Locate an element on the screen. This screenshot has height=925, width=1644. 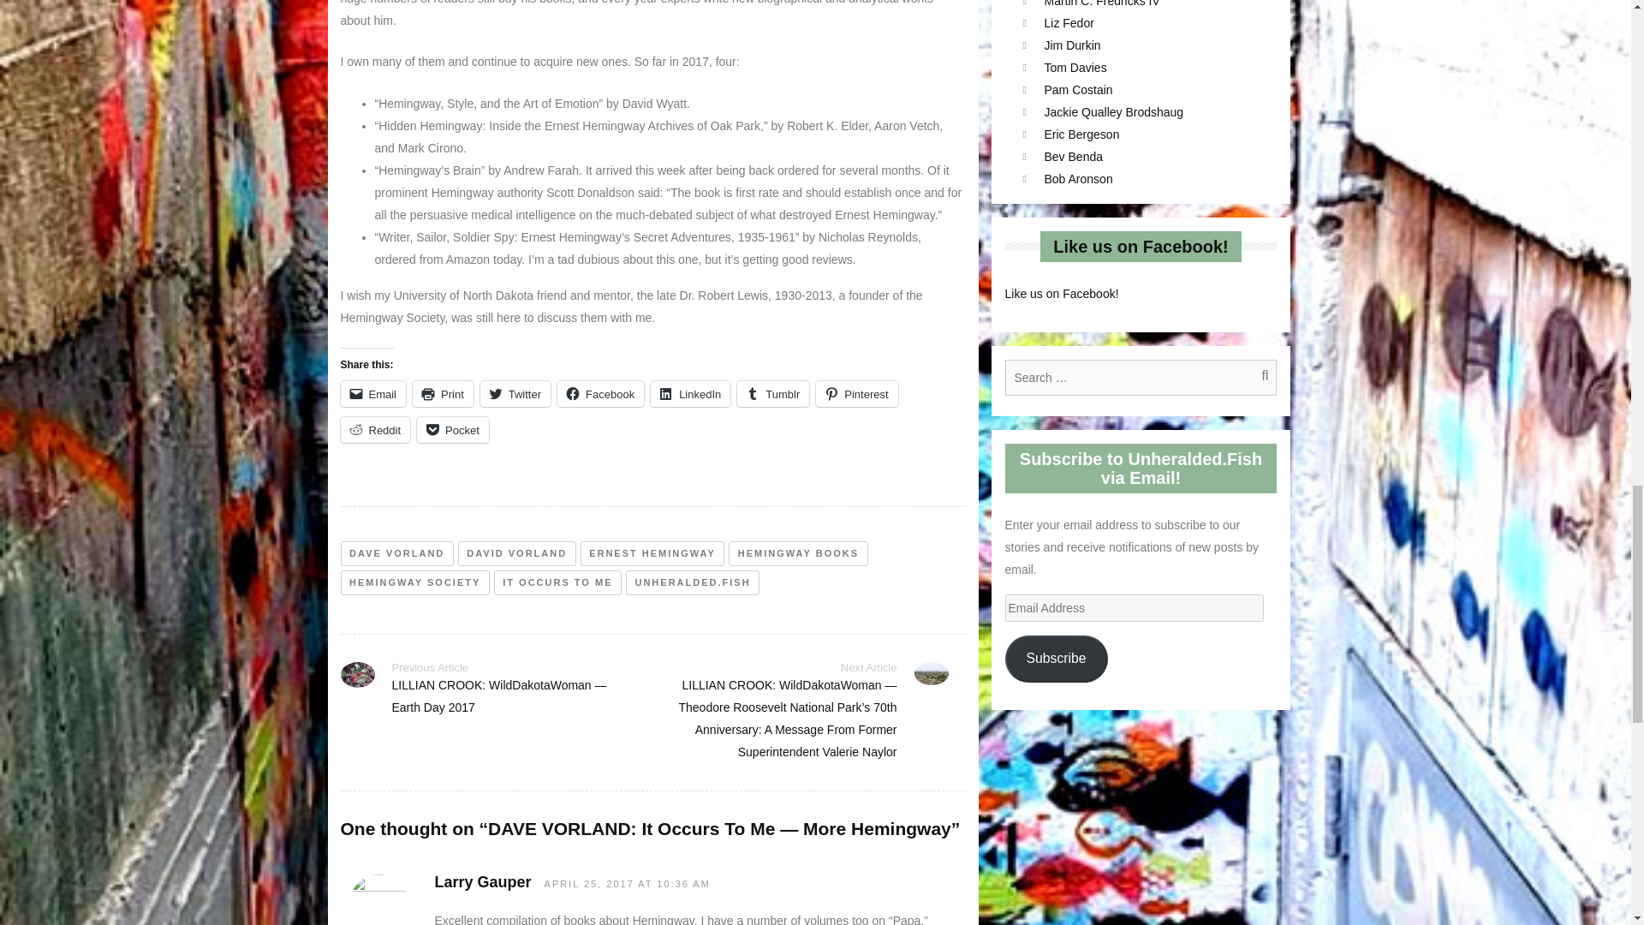
Pinterest is located at coordinates (856, 394).